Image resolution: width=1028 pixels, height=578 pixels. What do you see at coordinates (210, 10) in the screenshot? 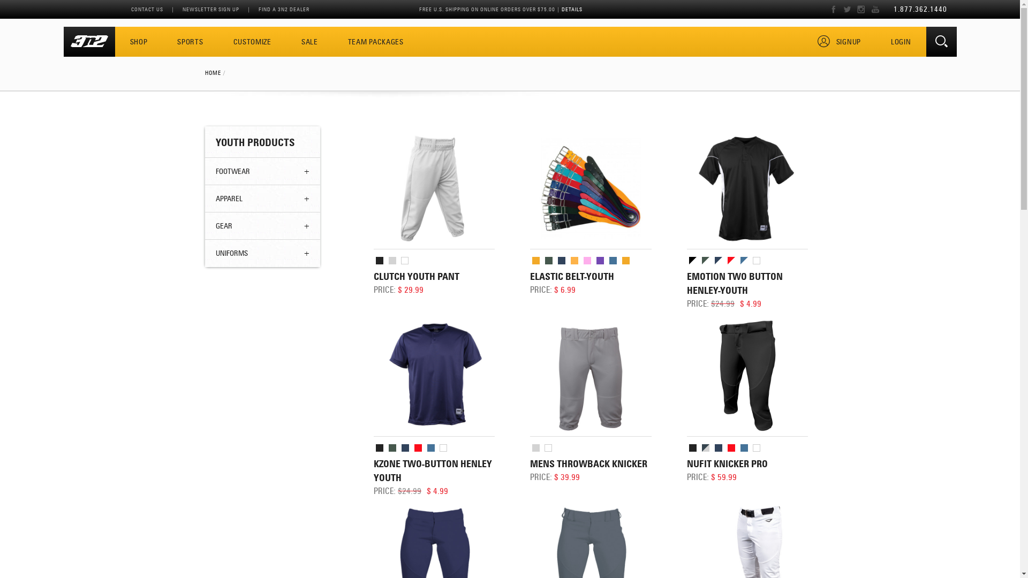
I see `NEWSLETTER SIGN UP` at bounding box center [210, 10].